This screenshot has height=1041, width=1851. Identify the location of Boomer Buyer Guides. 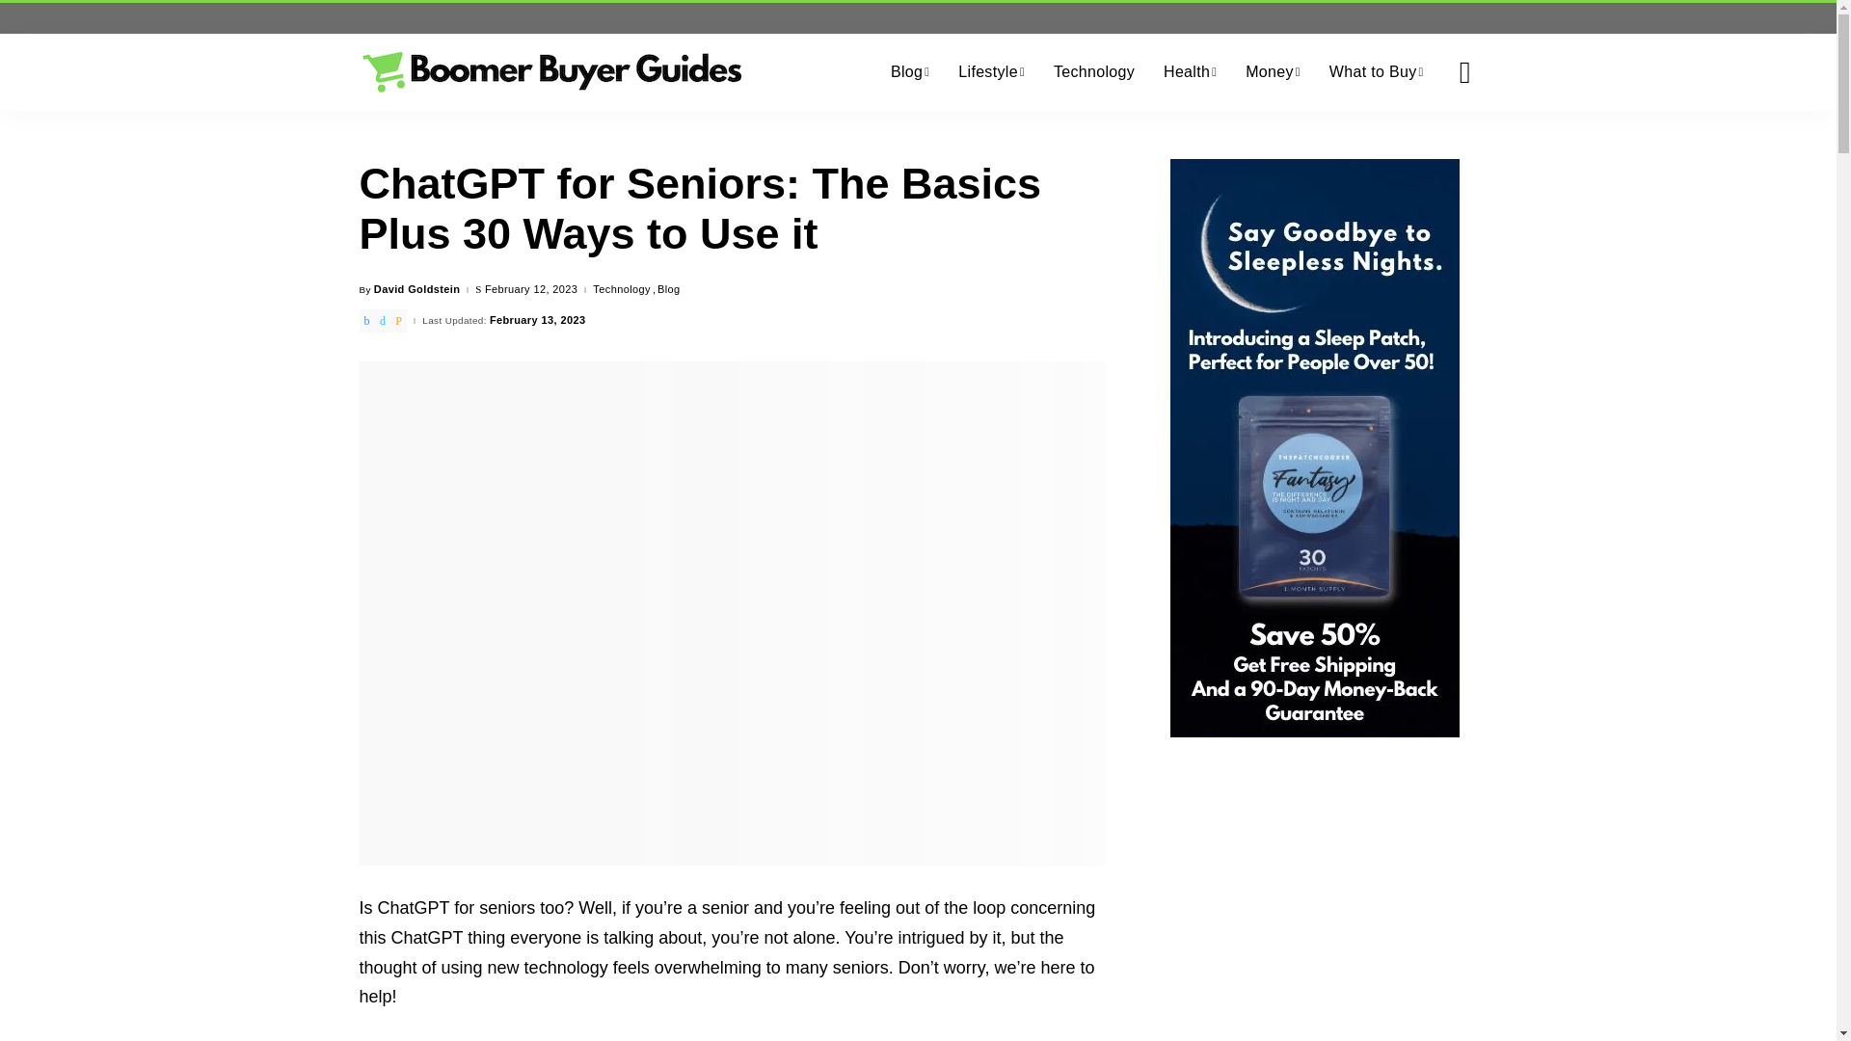
(551, 71).